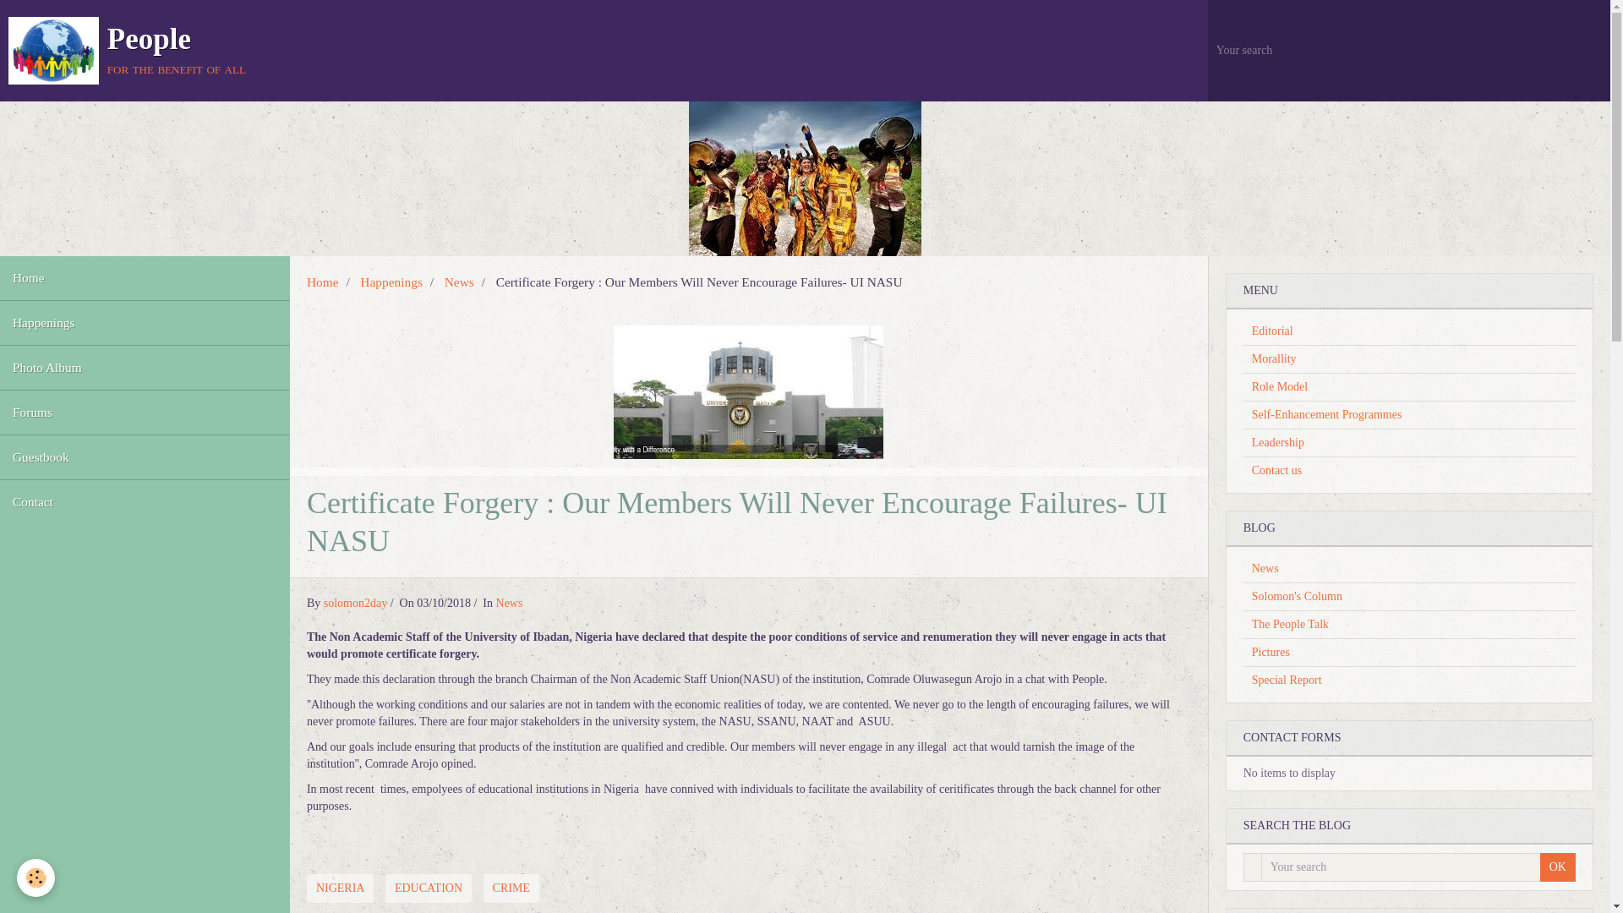 This screenshot has height=913, width=1623. I want to click on Special Report, so click(1409, 680).